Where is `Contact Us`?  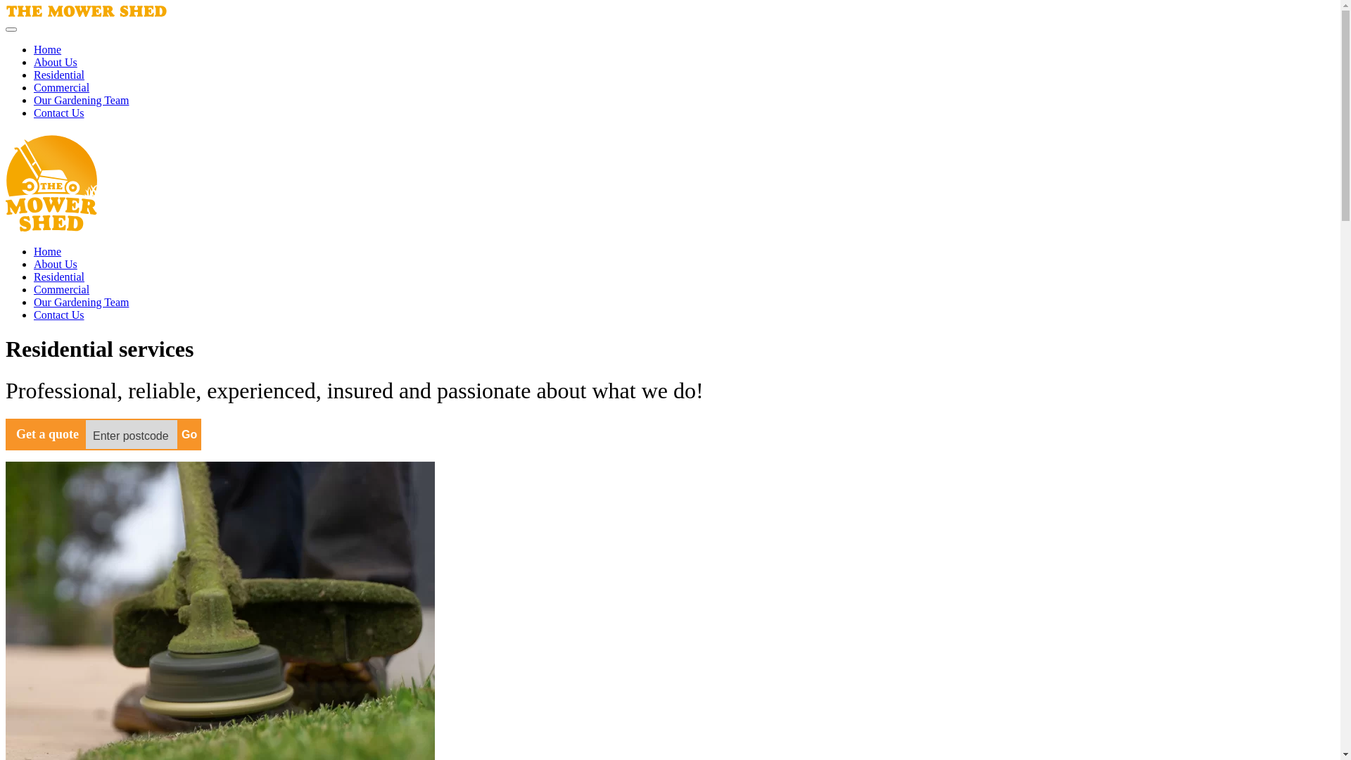
Contact Us is located at coordinates (59, 315).